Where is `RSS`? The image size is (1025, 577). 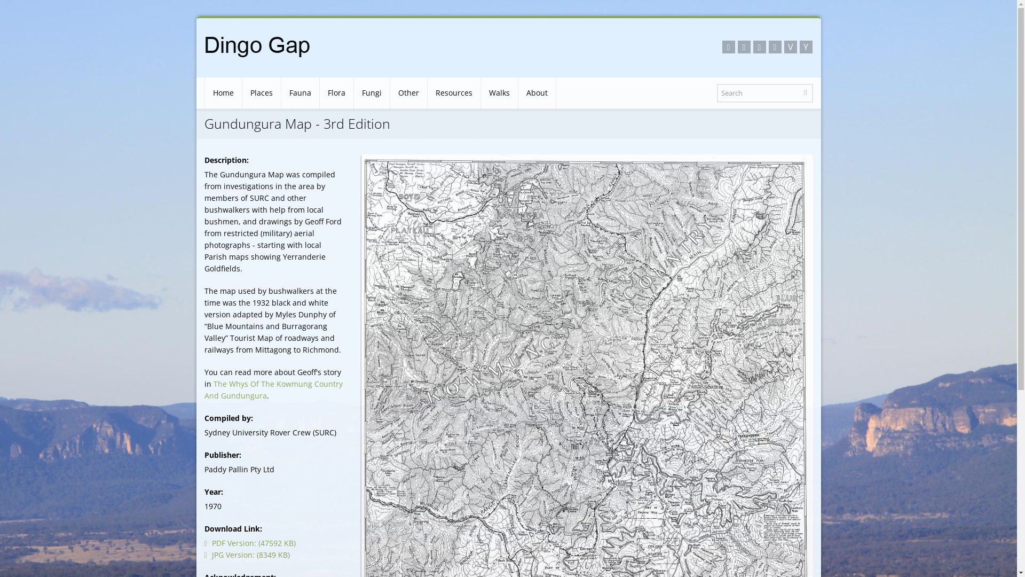
RSS is located at coordinates (728, 47).